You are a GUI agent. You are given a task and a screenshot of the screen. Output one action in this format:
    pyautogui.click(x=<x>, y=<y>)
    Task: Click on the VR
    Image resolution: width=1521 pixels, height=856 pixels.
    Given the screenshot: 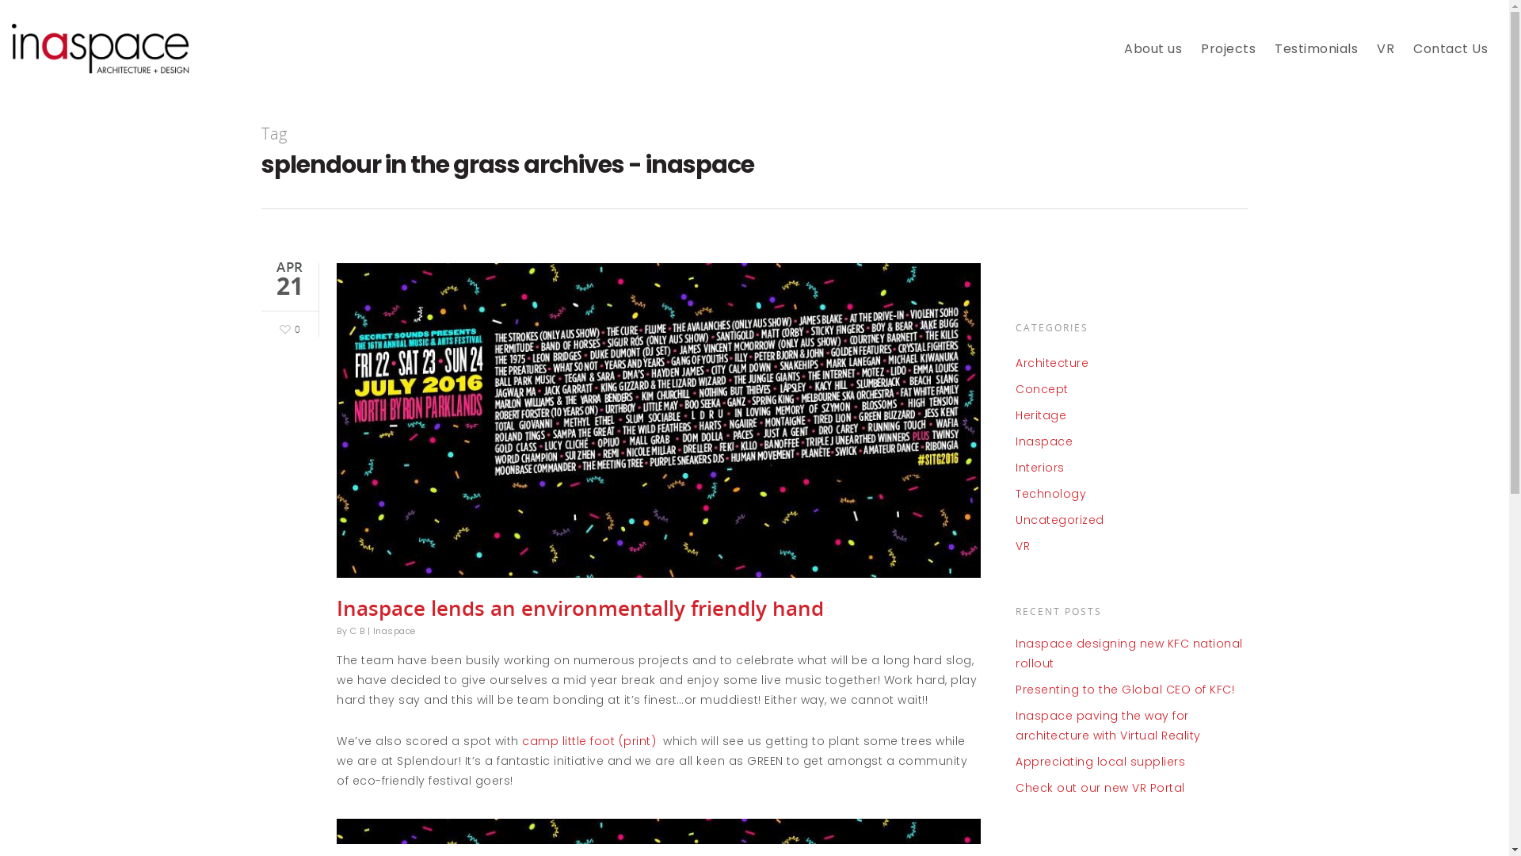 What is the action you would take?
    pyautogui.click(x=1386, y=61)
    